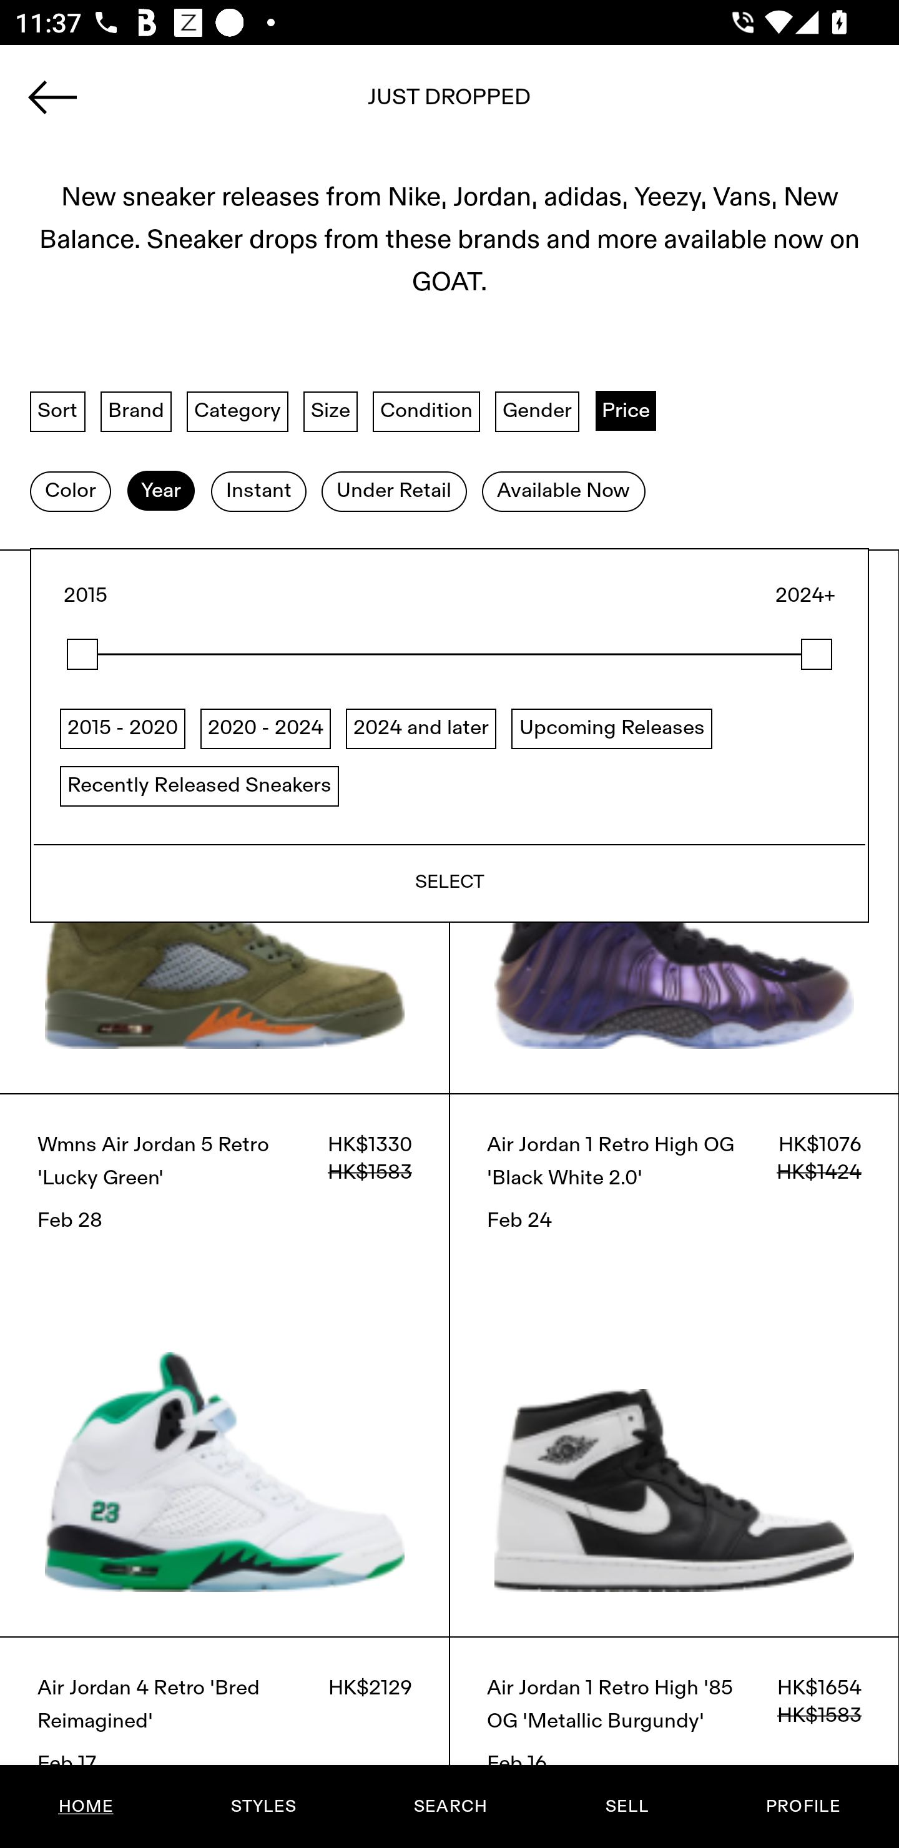 Image resolution: width=899 pixels, height=1848 pixels. What do you see at coordinates (626, 1806) in the screenshot?
I see `SELL` at bounding box center [626, 1806].